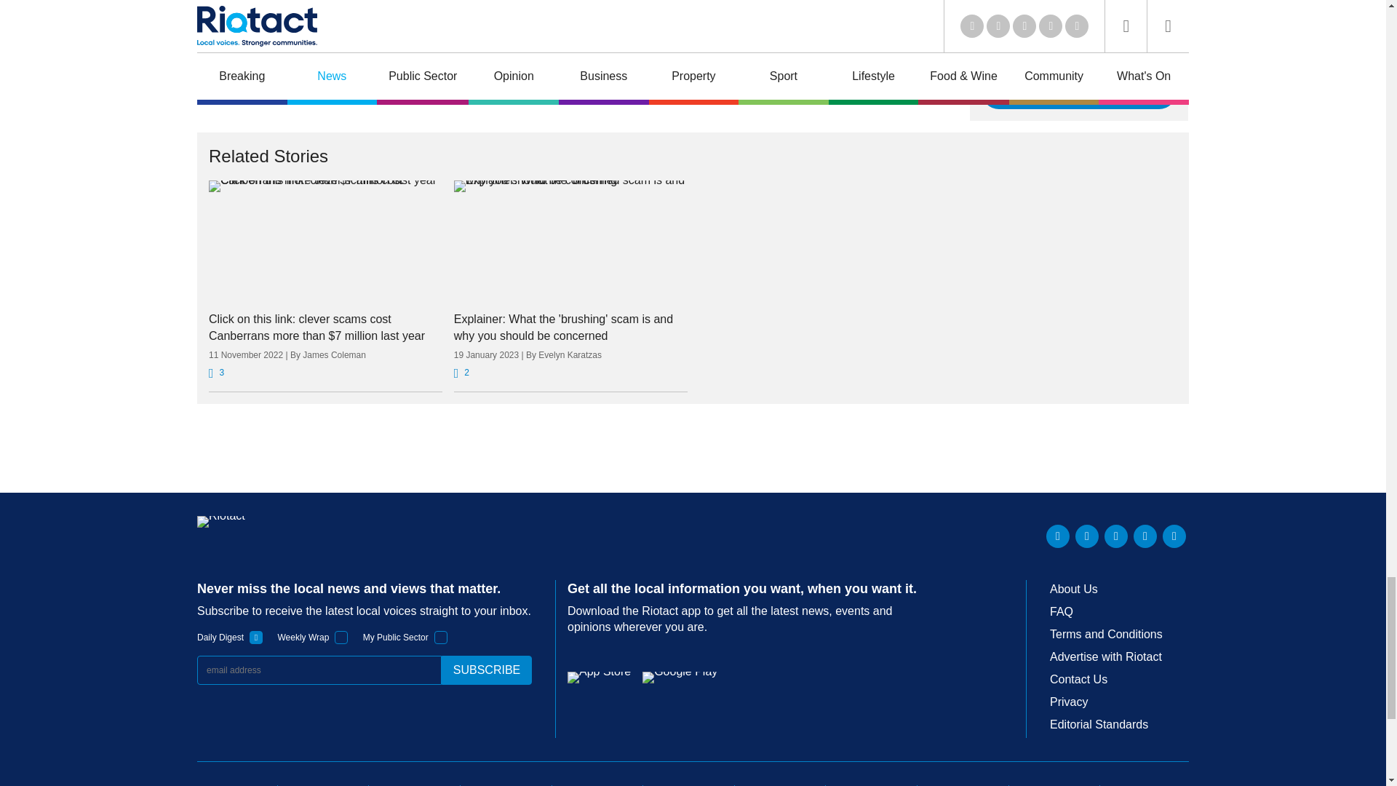  I want to click on 1, so click(256, 638).